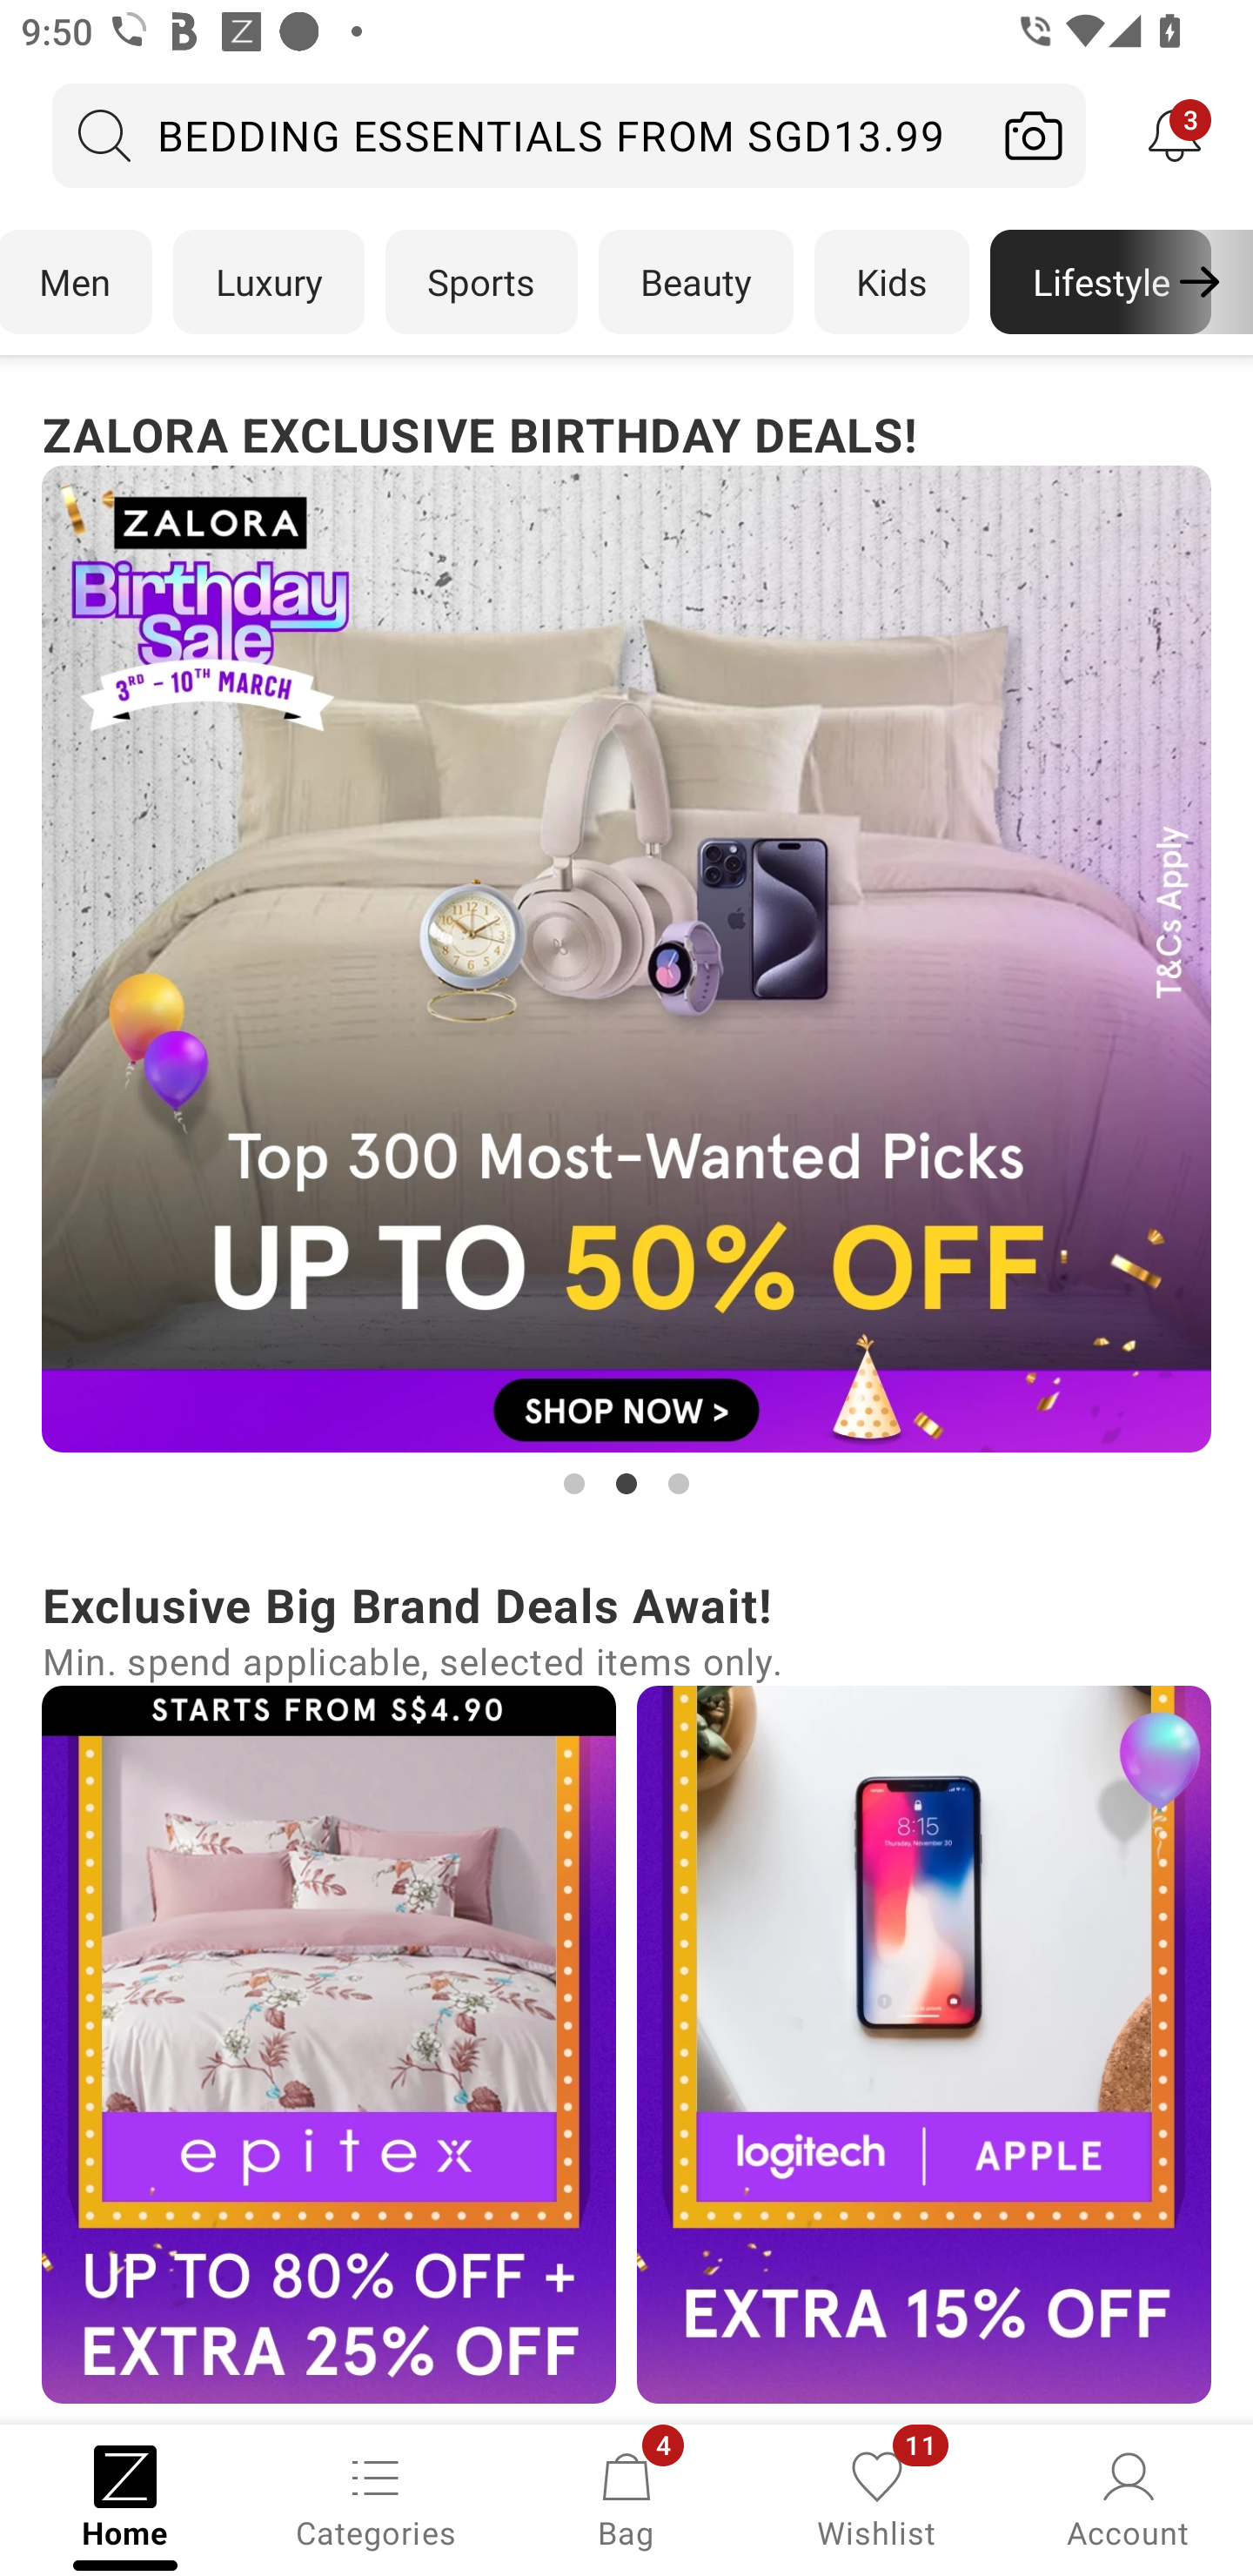 The image size is (1253, 2576). I want to click on Wishlist, 11 new notifications Wishlist, so click(877, 2498).